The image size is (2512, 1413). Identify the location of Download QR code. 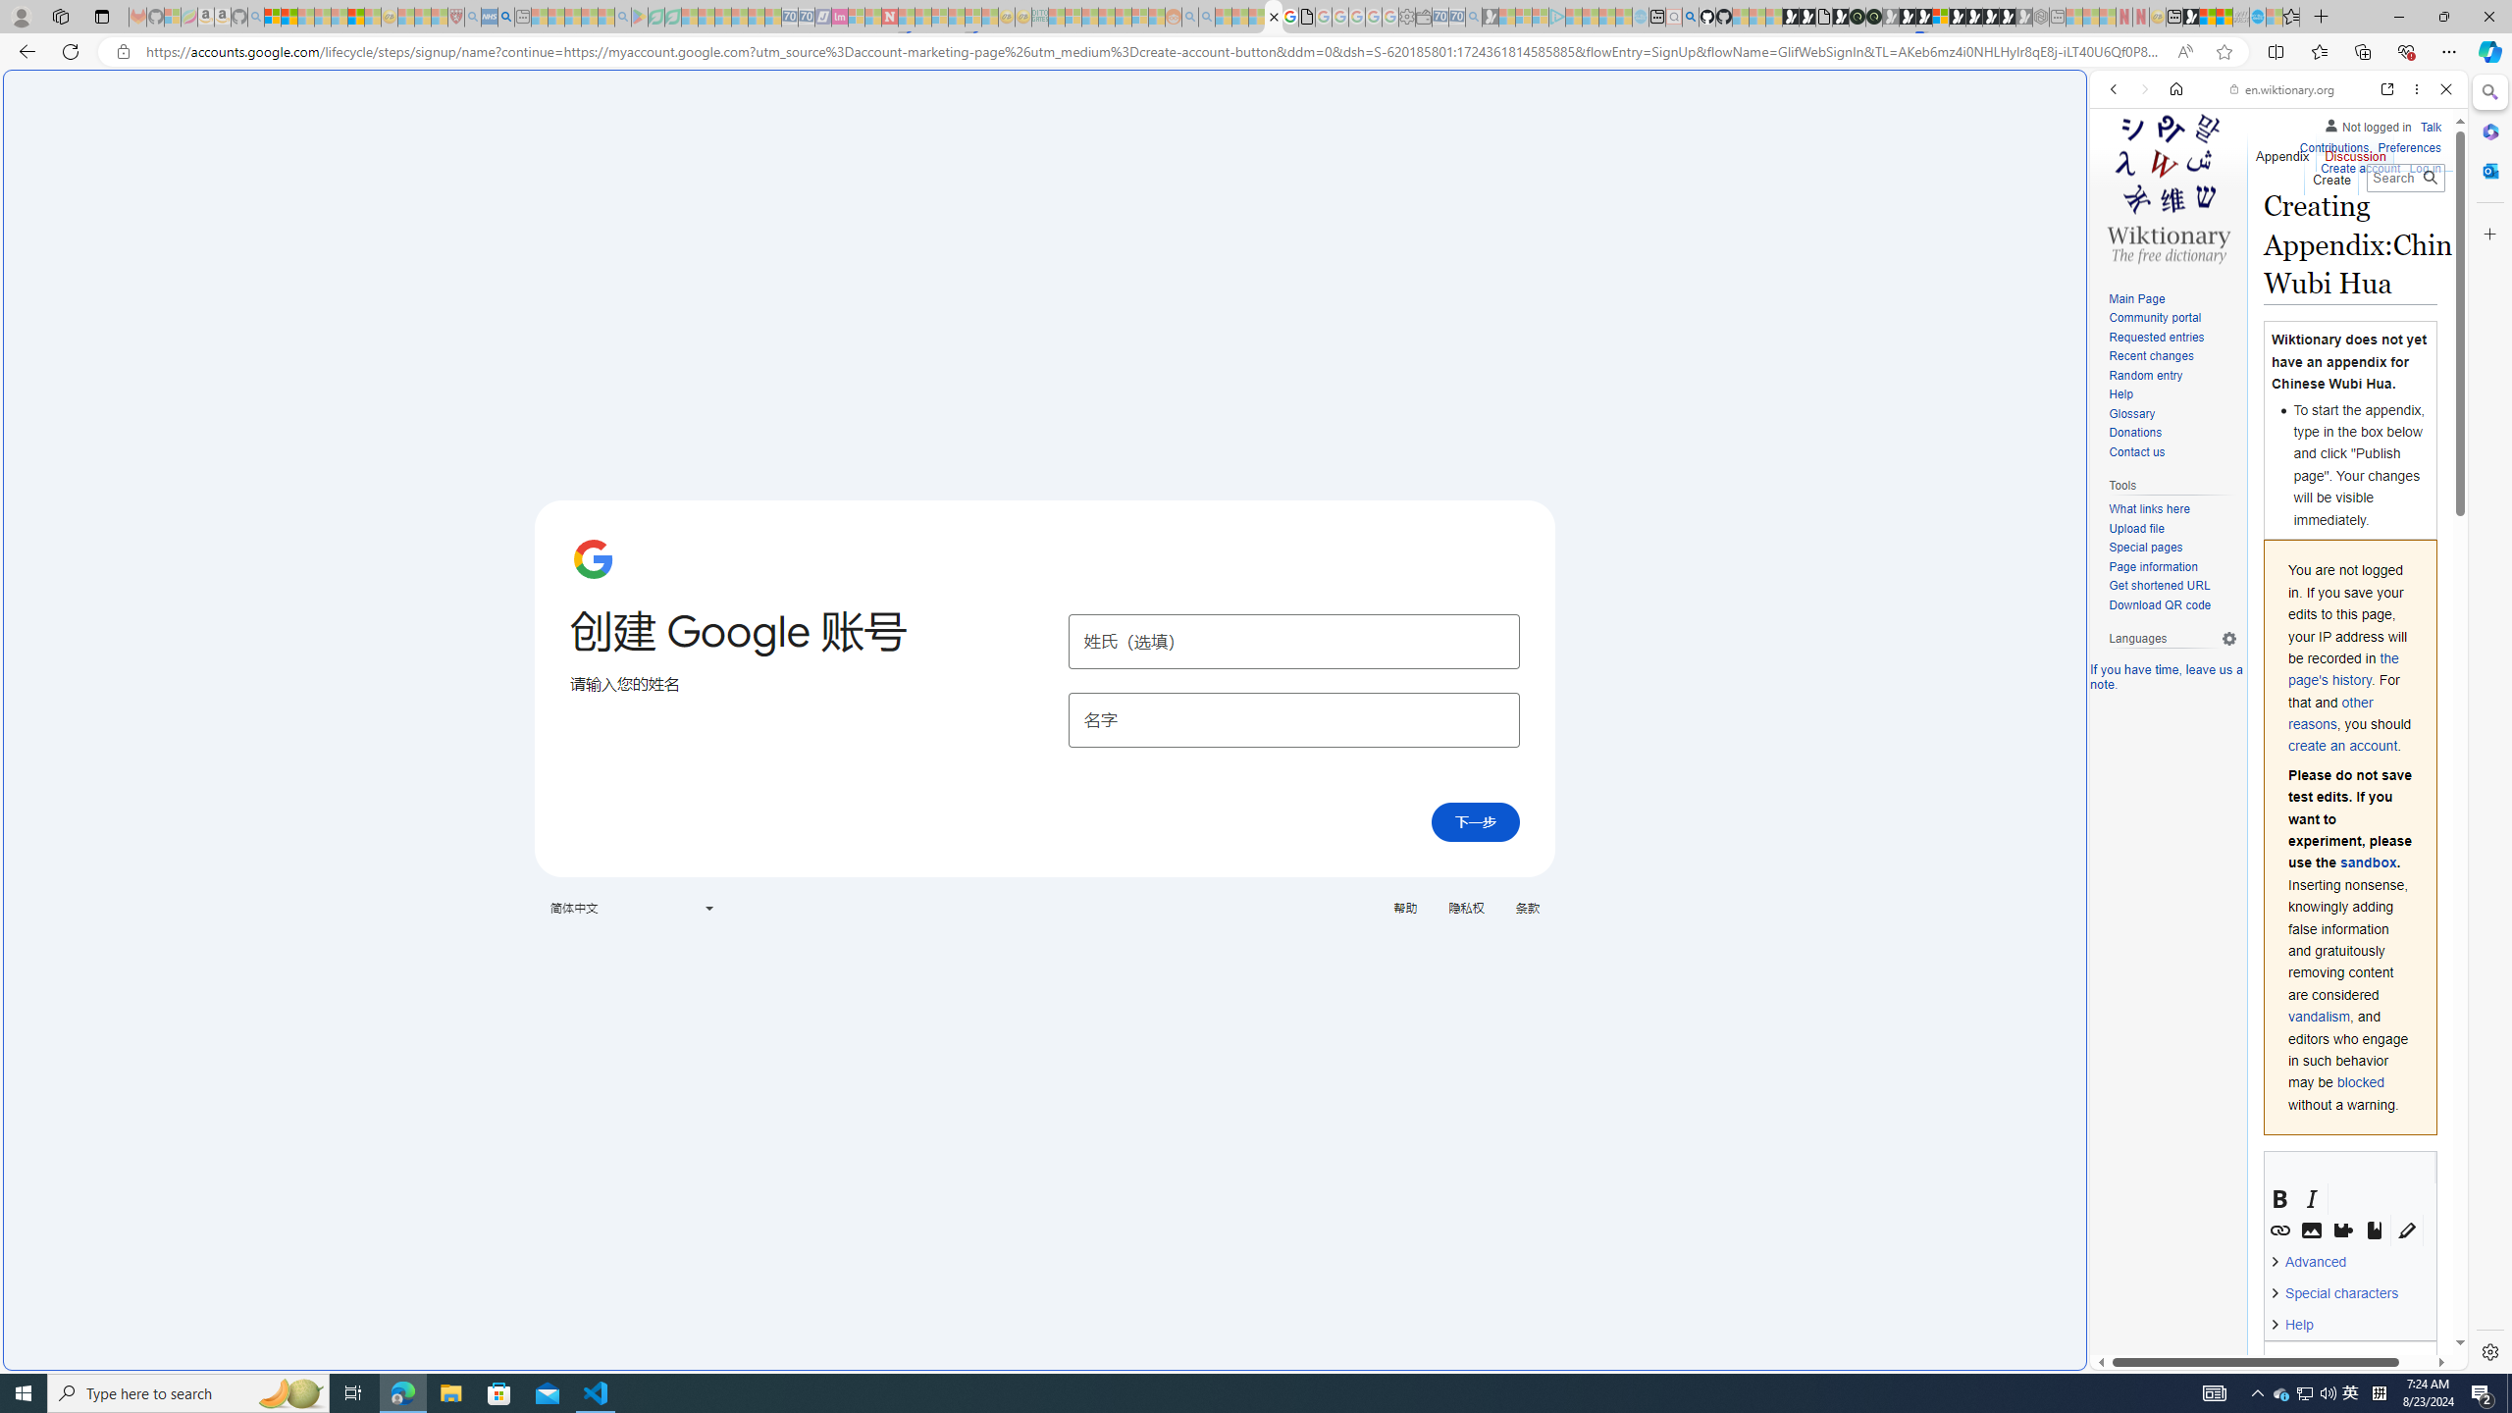
(2172, 605).